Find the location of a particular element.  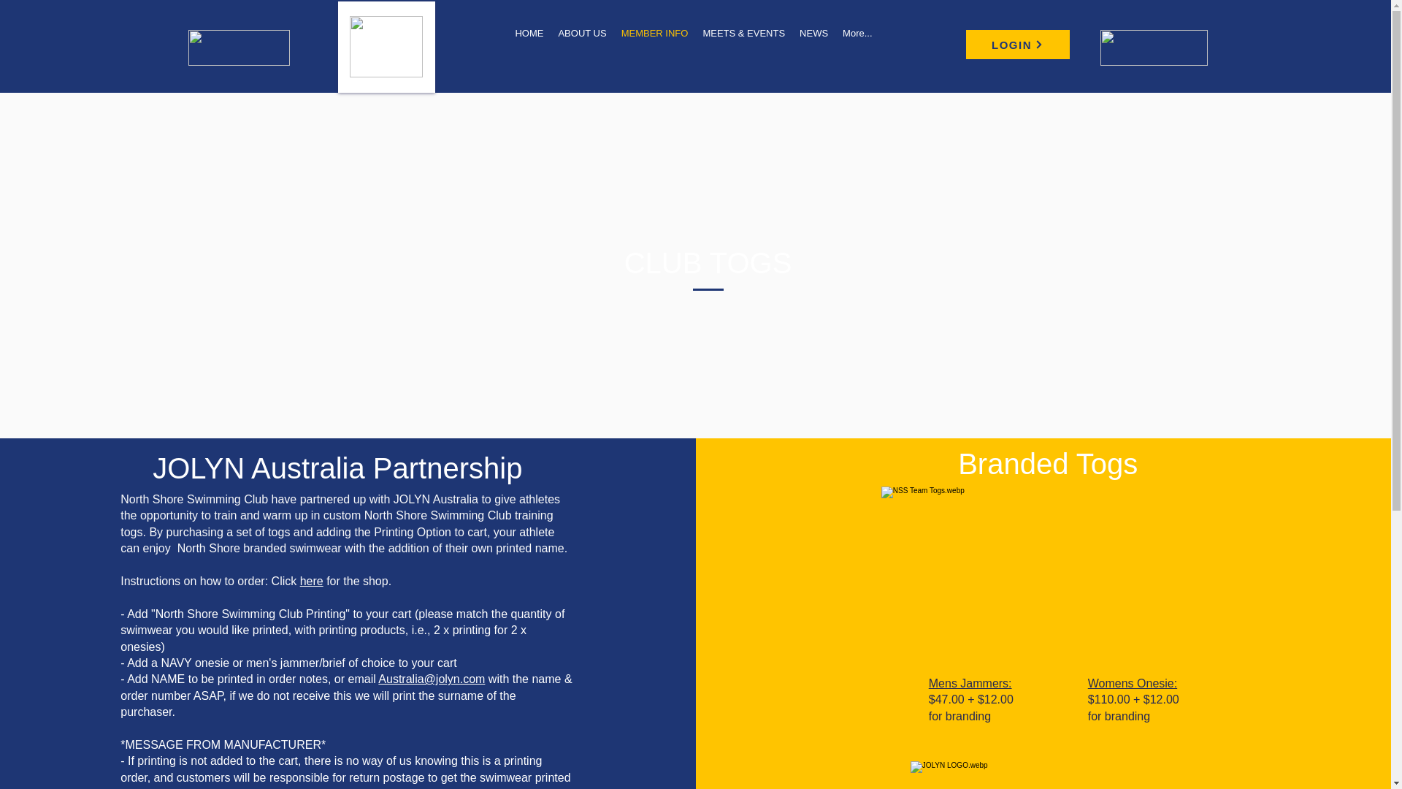

MEMBER INFO is located at coordinates (654, 41).